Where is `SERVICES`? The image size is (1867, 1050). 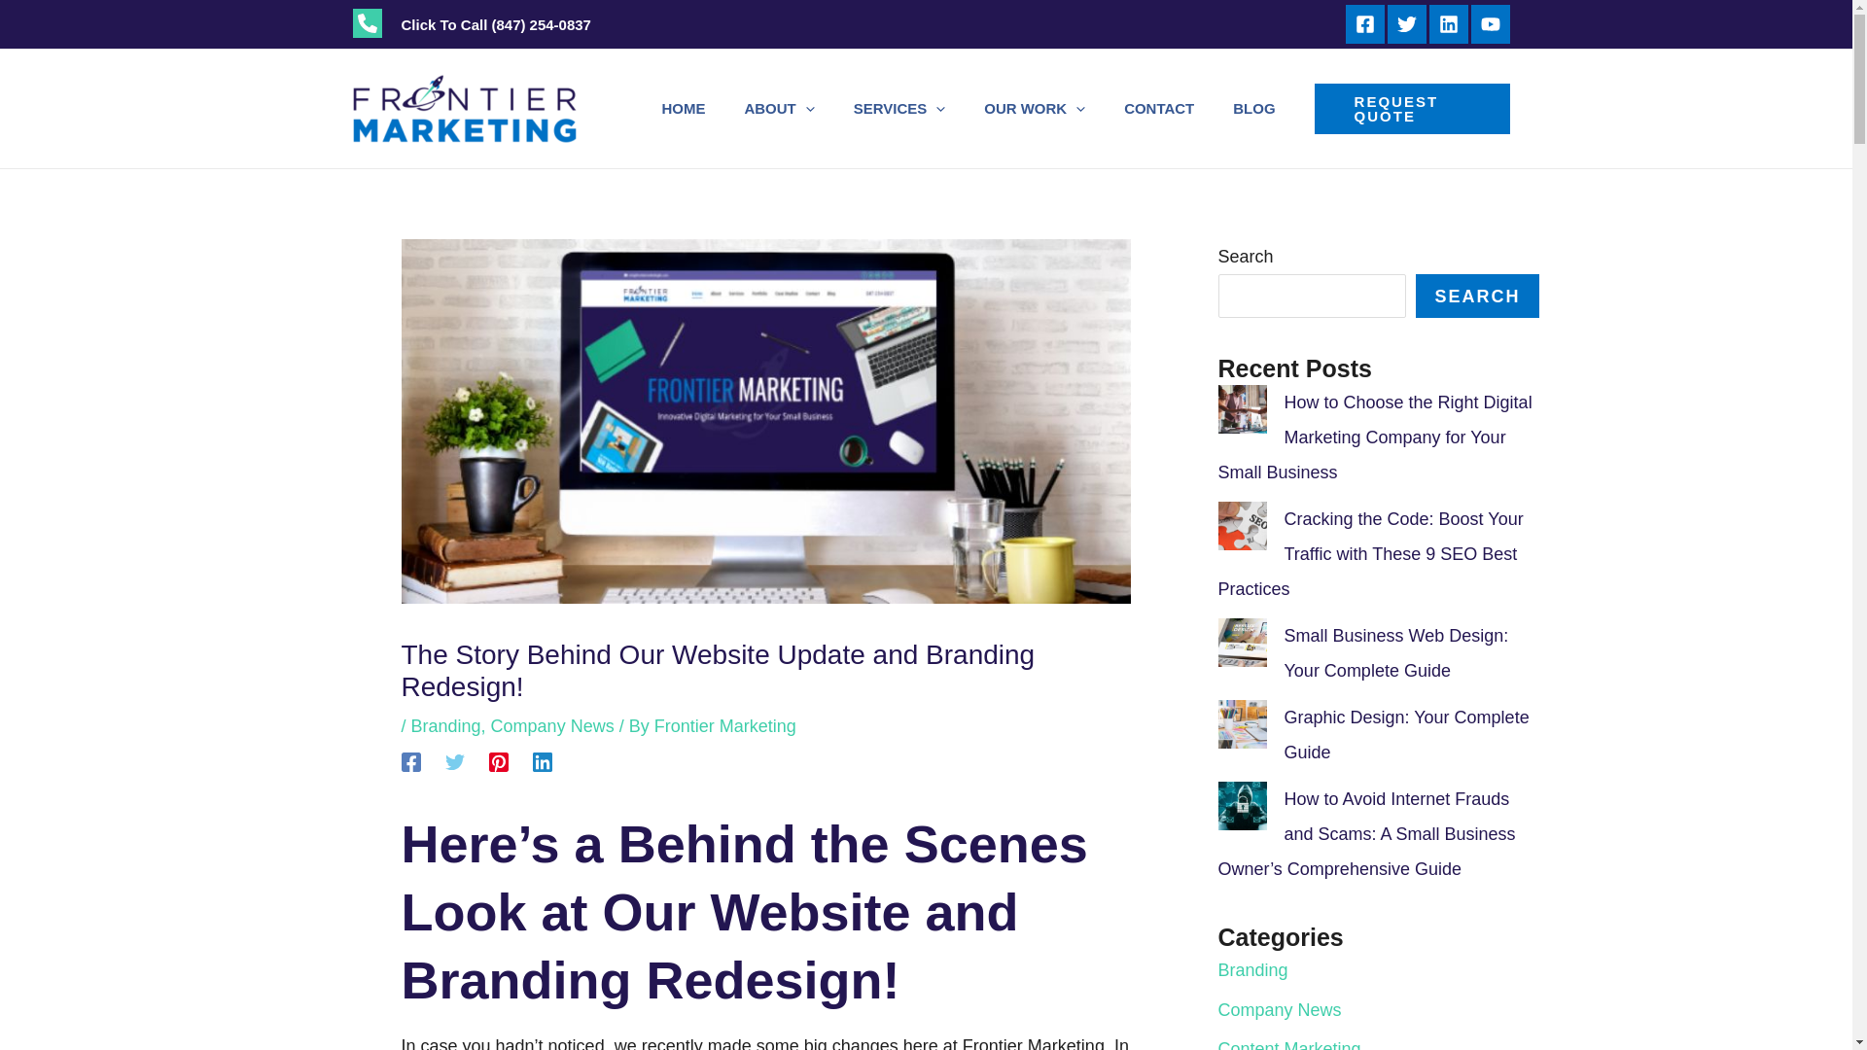
SERVICES is located at coordinates (899, 109).